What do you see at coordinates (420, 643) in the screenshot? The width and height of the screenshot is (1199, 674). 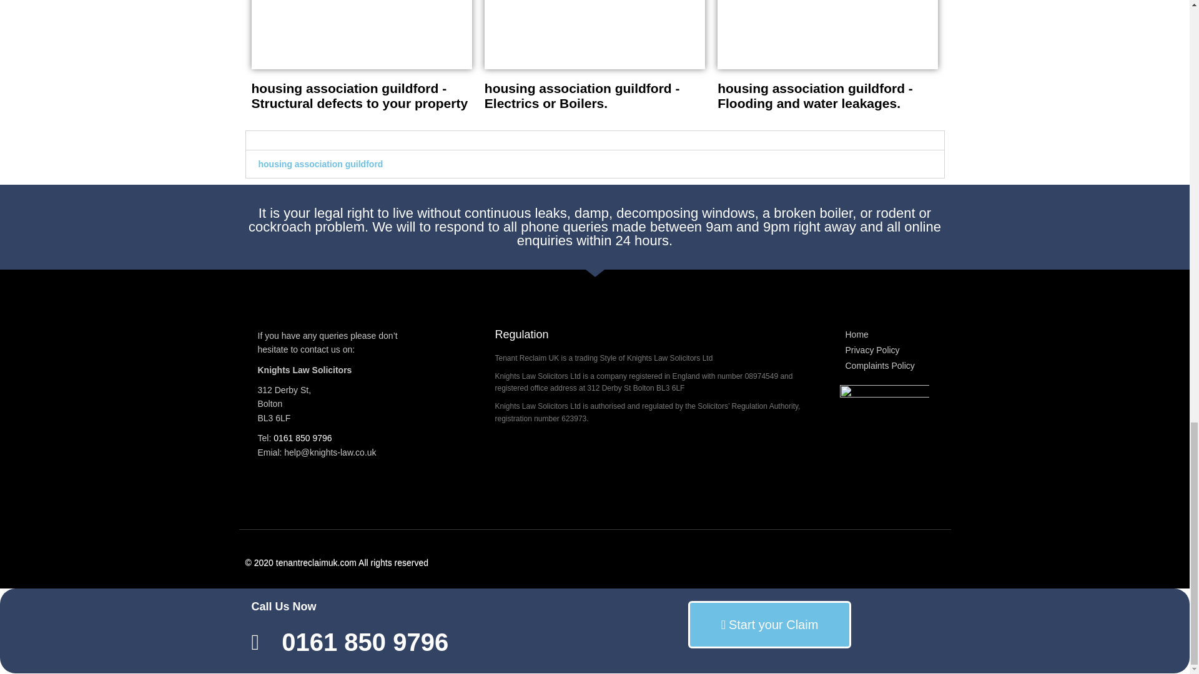 I see `0161 850 9796` at bounding box center [420, 643].